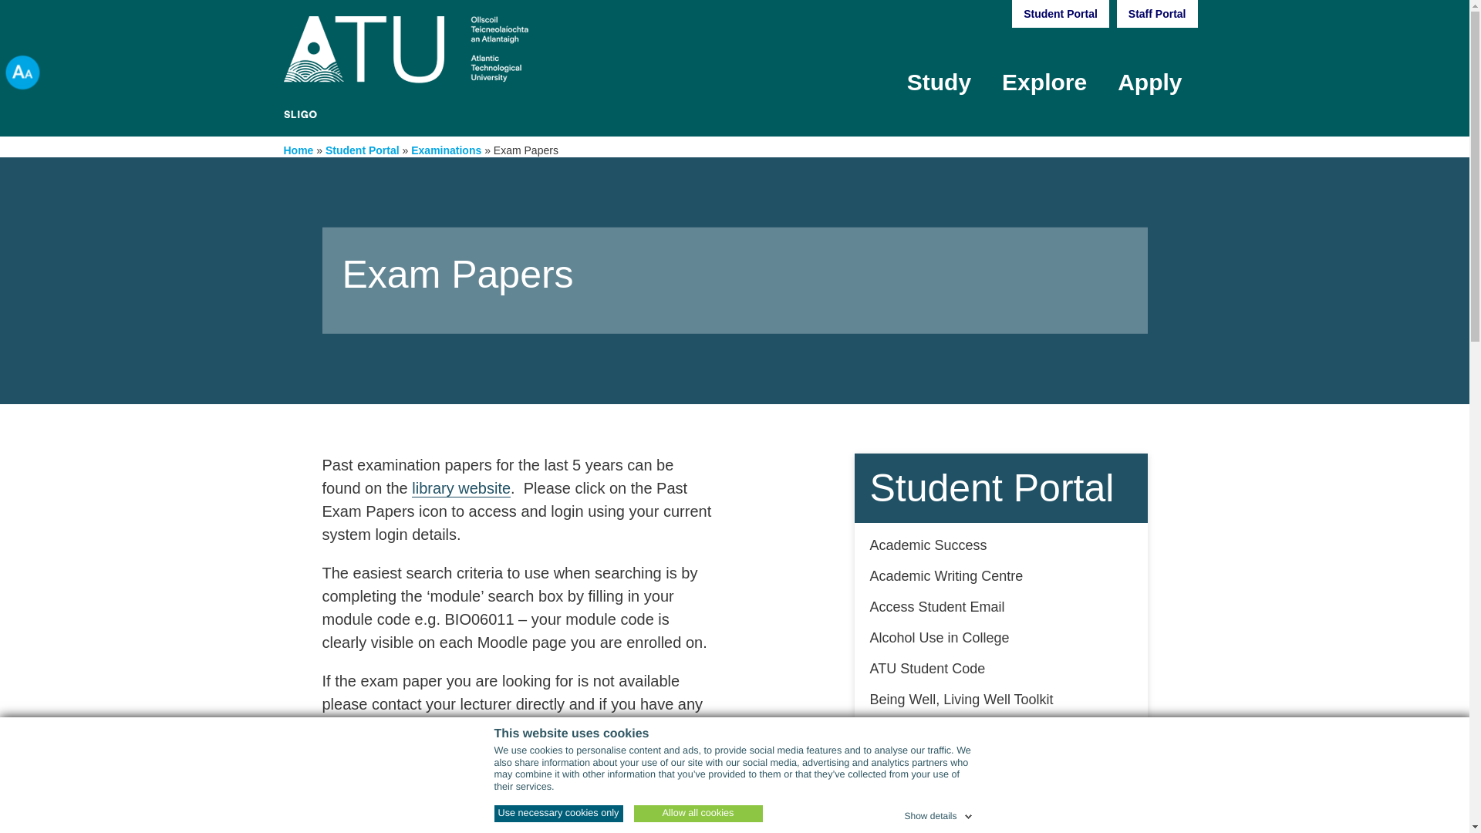 Image resolution: width=1481 pixels, height=833 pixels. I want to click on Show details, so click(939, 813).